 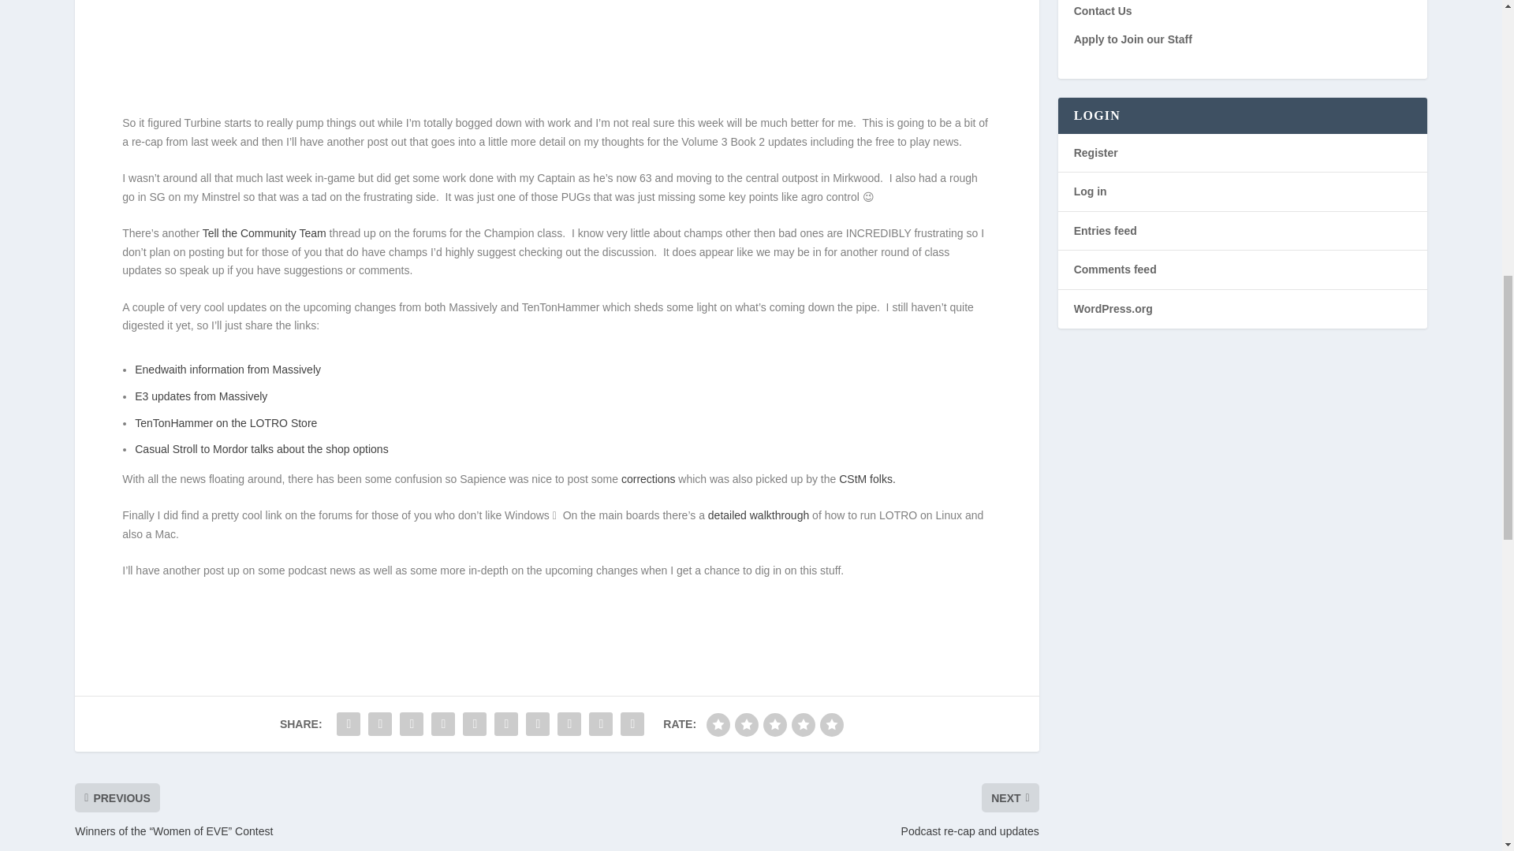 I want to click on TenTonHammer on the LOTRO Store, so click(x=226, y=423).